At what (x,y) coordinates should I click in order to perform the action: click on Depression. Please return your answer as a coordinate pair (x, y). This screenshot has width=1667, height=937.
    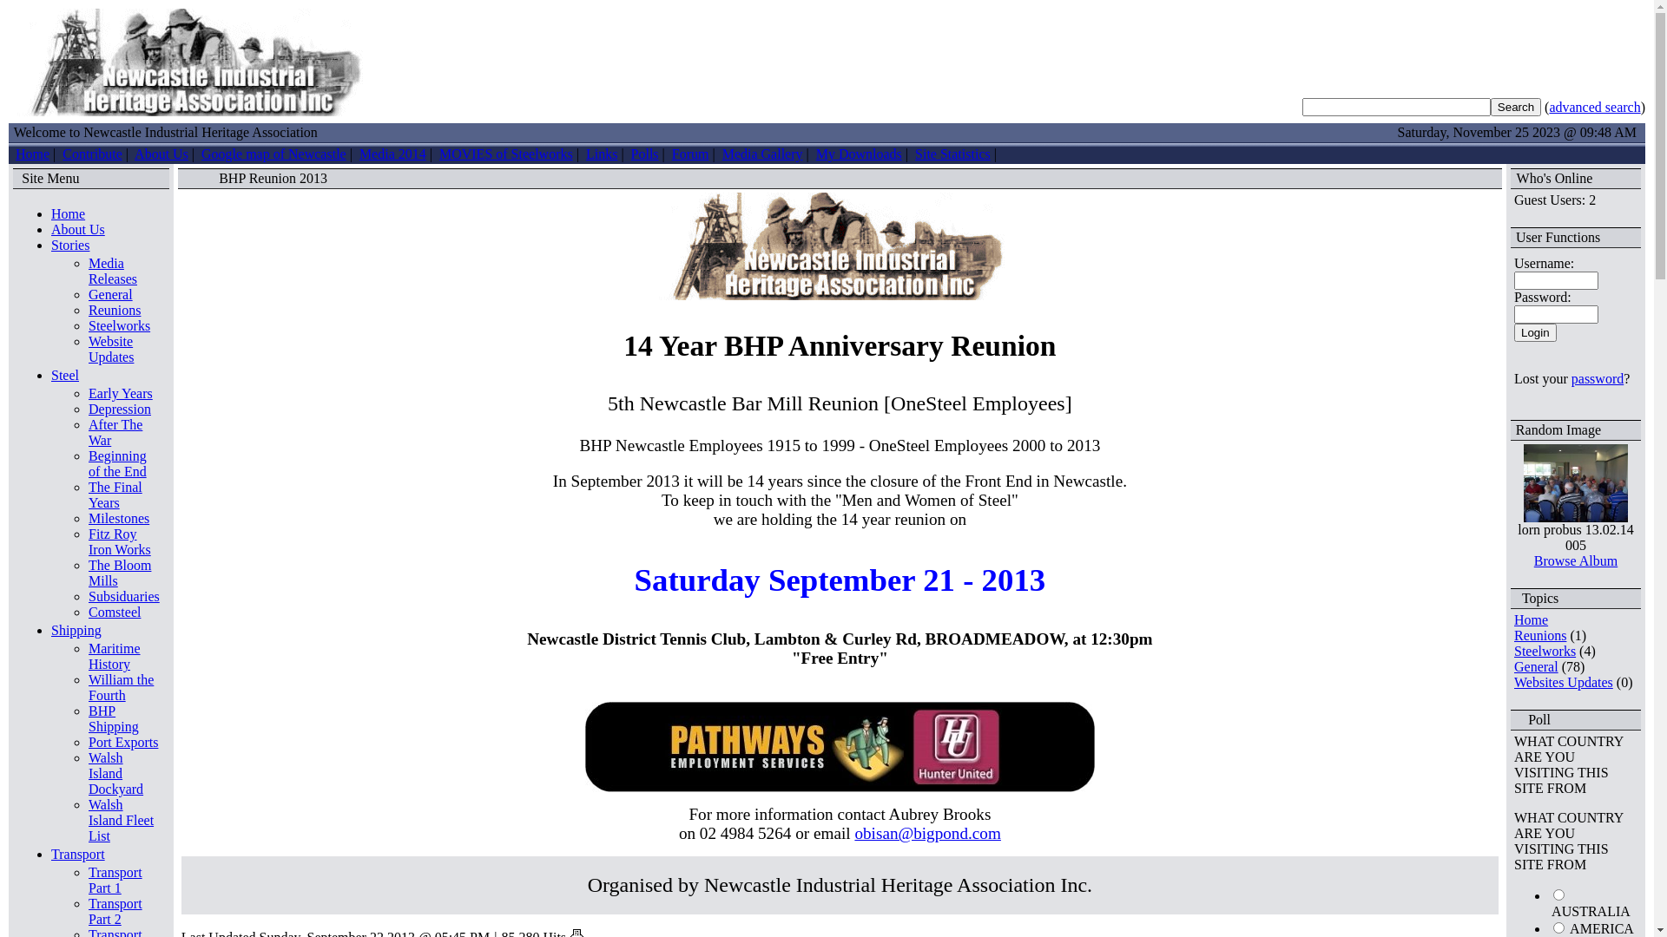
    Looking at the image, I should click on (120, 410).